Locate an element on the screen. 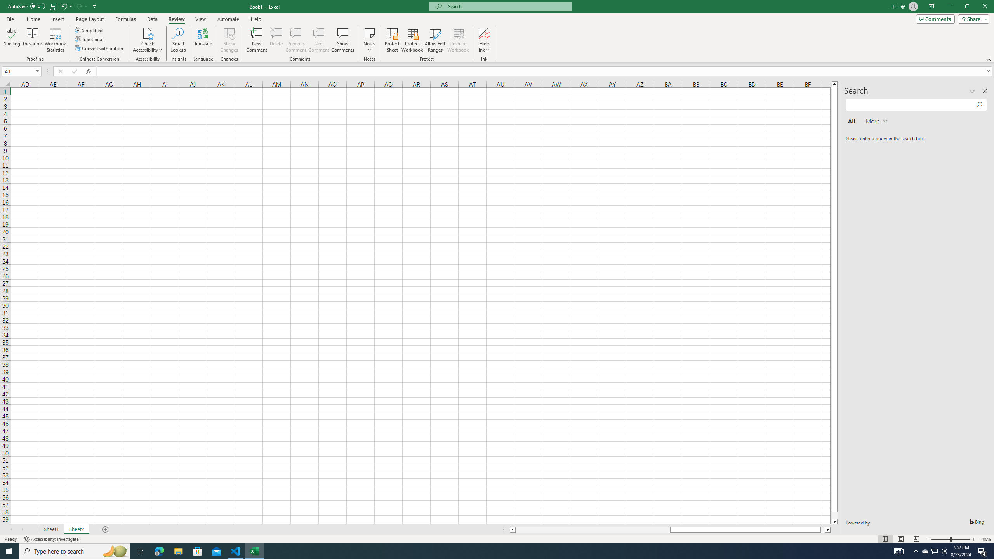 Image resolution: width=994 pixels, height=559 pixels. Unshare Workbook is located at coordinates (458, 40).